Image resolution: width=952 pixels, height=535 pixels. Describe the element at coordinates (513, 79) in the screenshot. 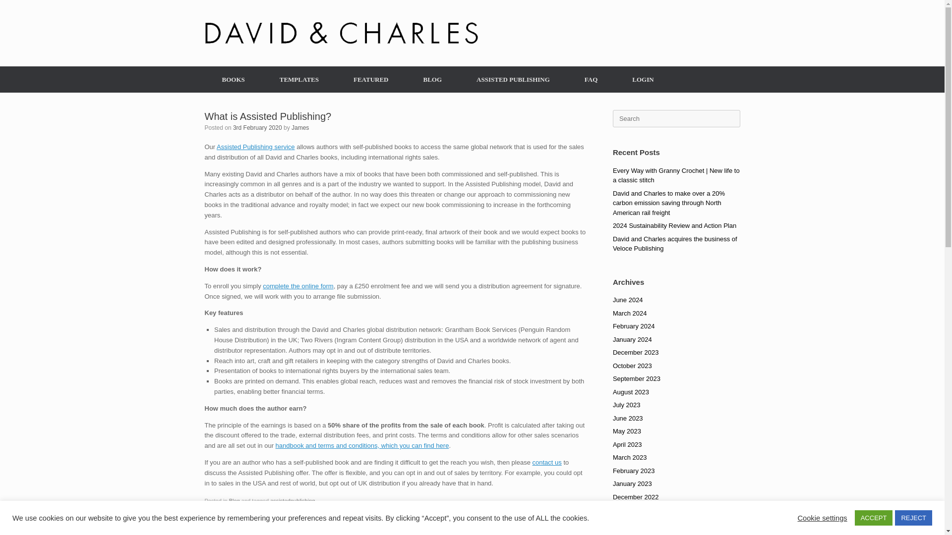

I see `ASSISTED PUBLISHING` at that location.